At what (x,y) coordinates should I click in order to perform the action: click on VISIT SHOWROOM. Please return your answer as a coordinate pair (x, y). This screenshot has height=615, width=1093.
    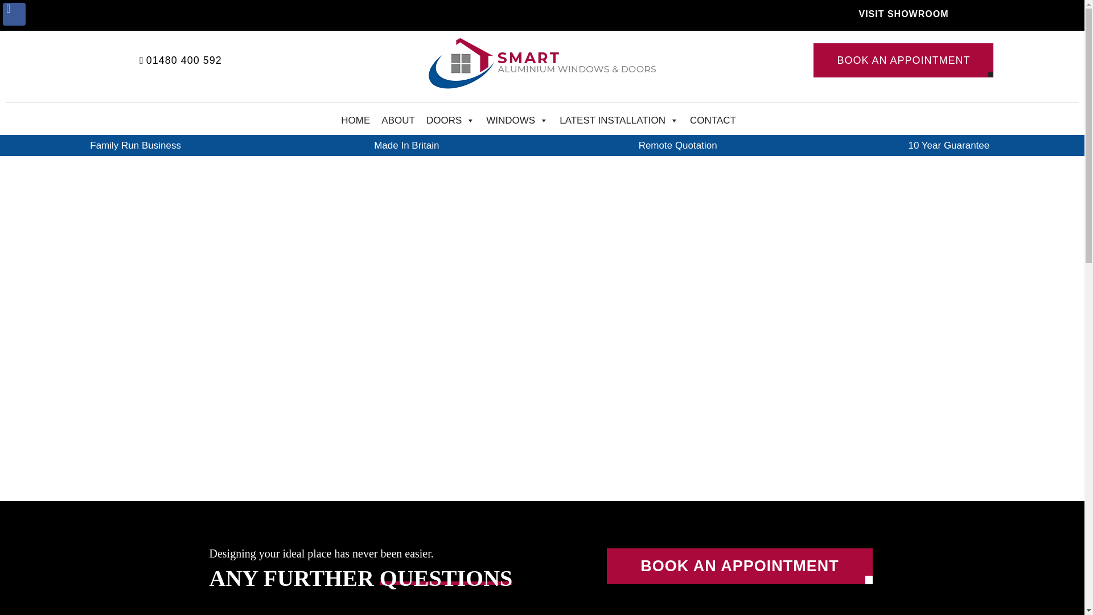
    Looking at the image, I should click on (904, 14).